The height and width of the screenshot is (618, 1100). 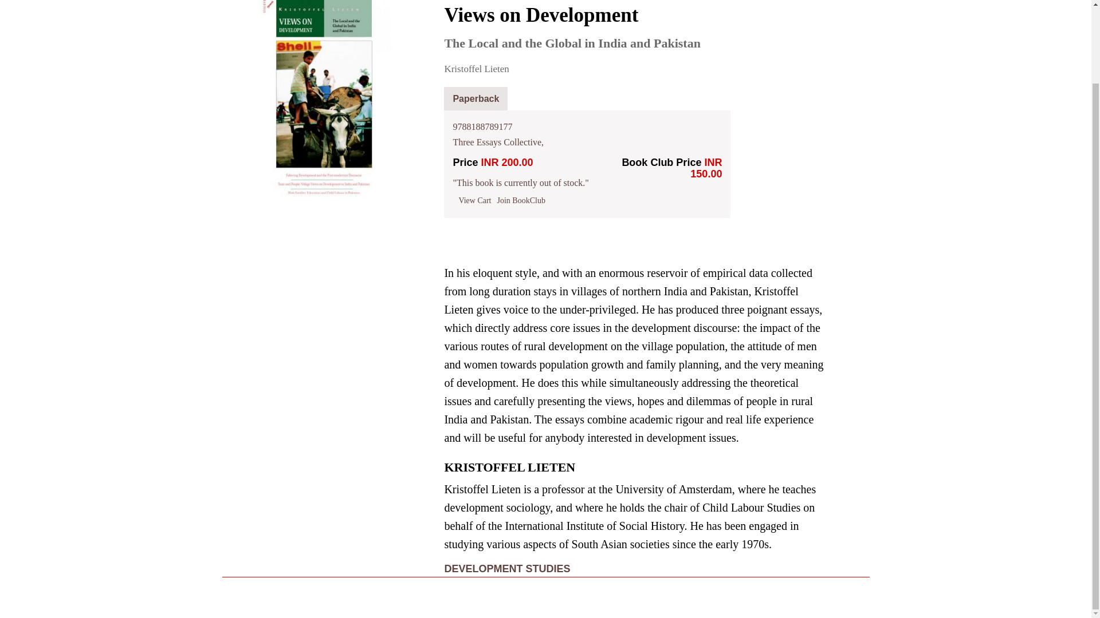 I want to click on Paperback, so click(x=476, y=100).